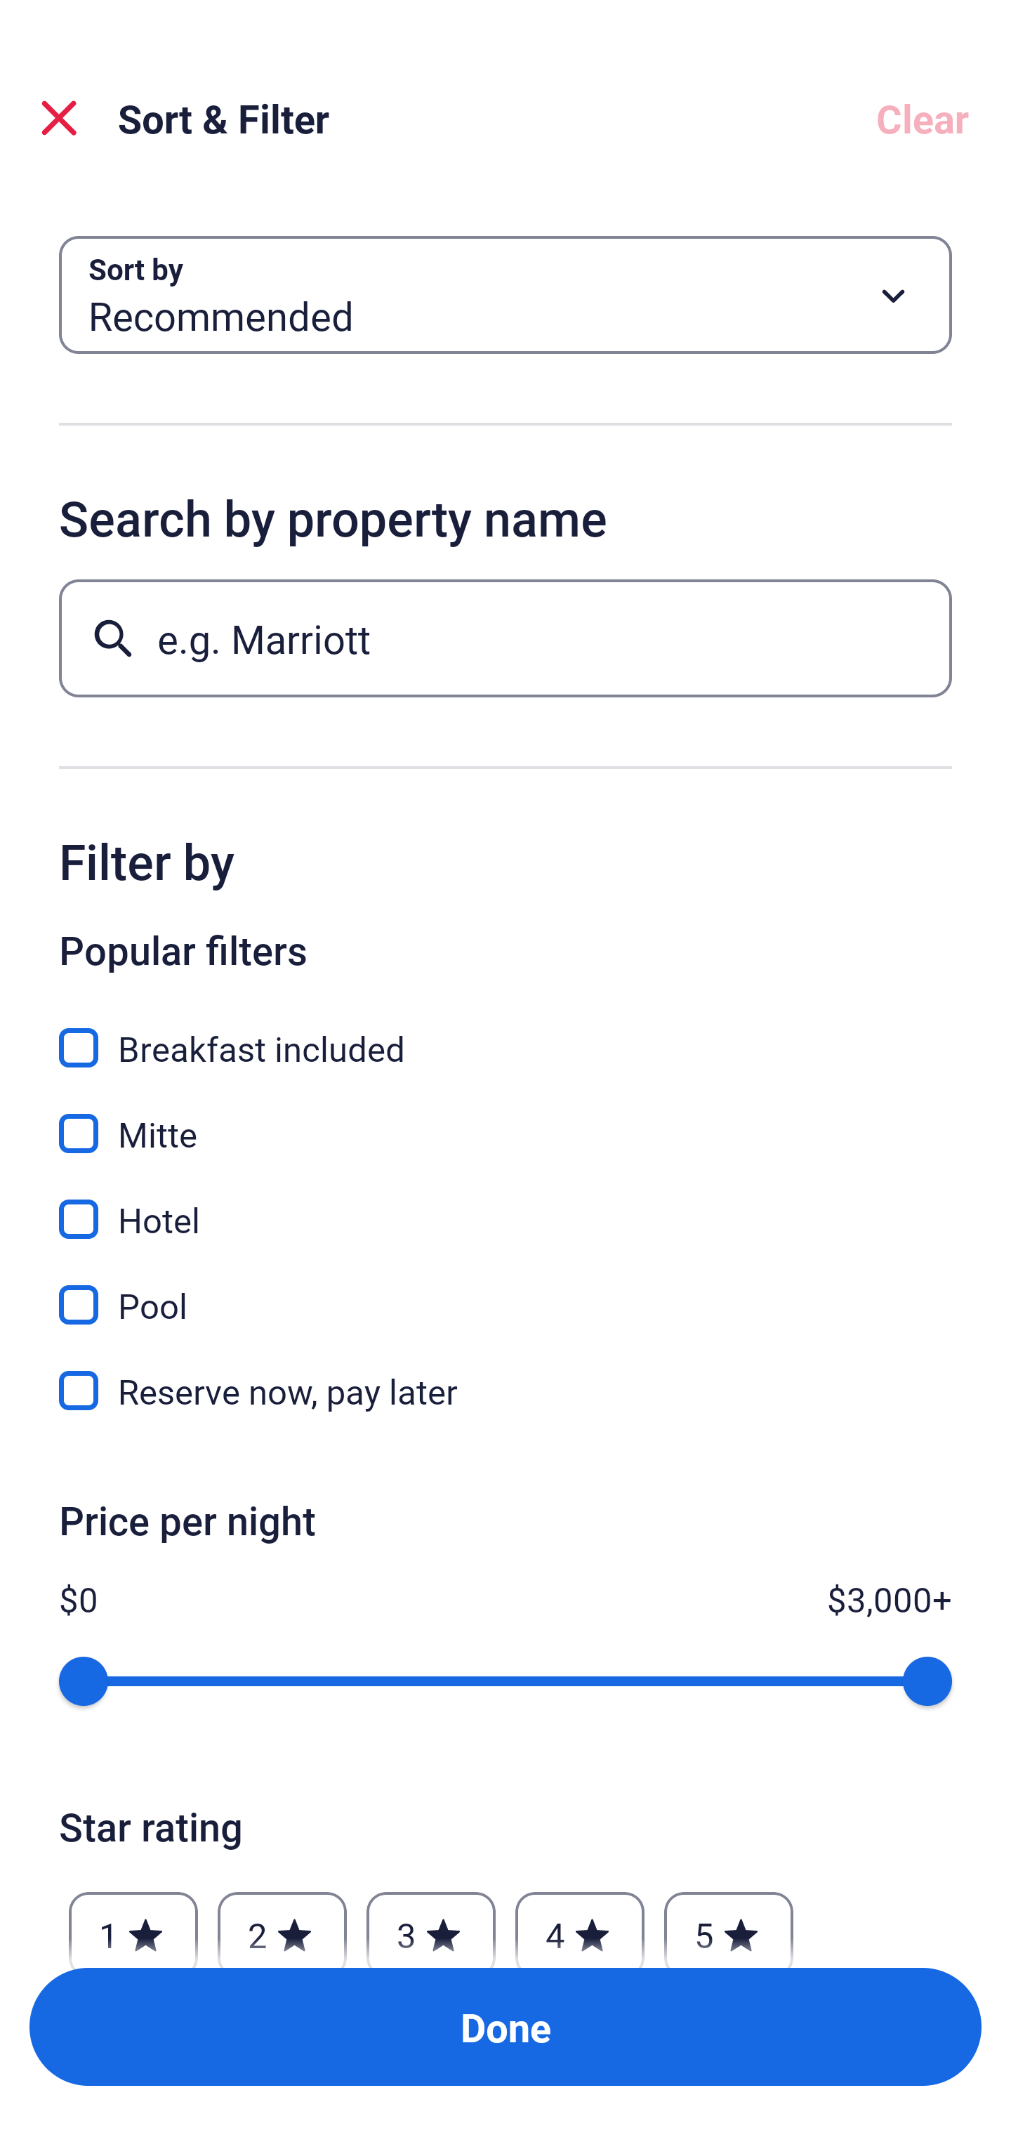  I want to click on Close Sort and Filter, so click(59, 118).